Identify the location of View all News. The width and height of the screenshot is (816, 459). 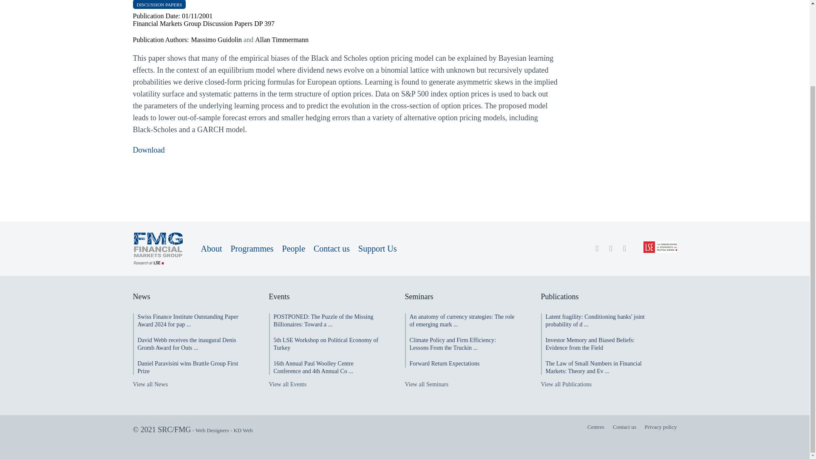
(150, 384).